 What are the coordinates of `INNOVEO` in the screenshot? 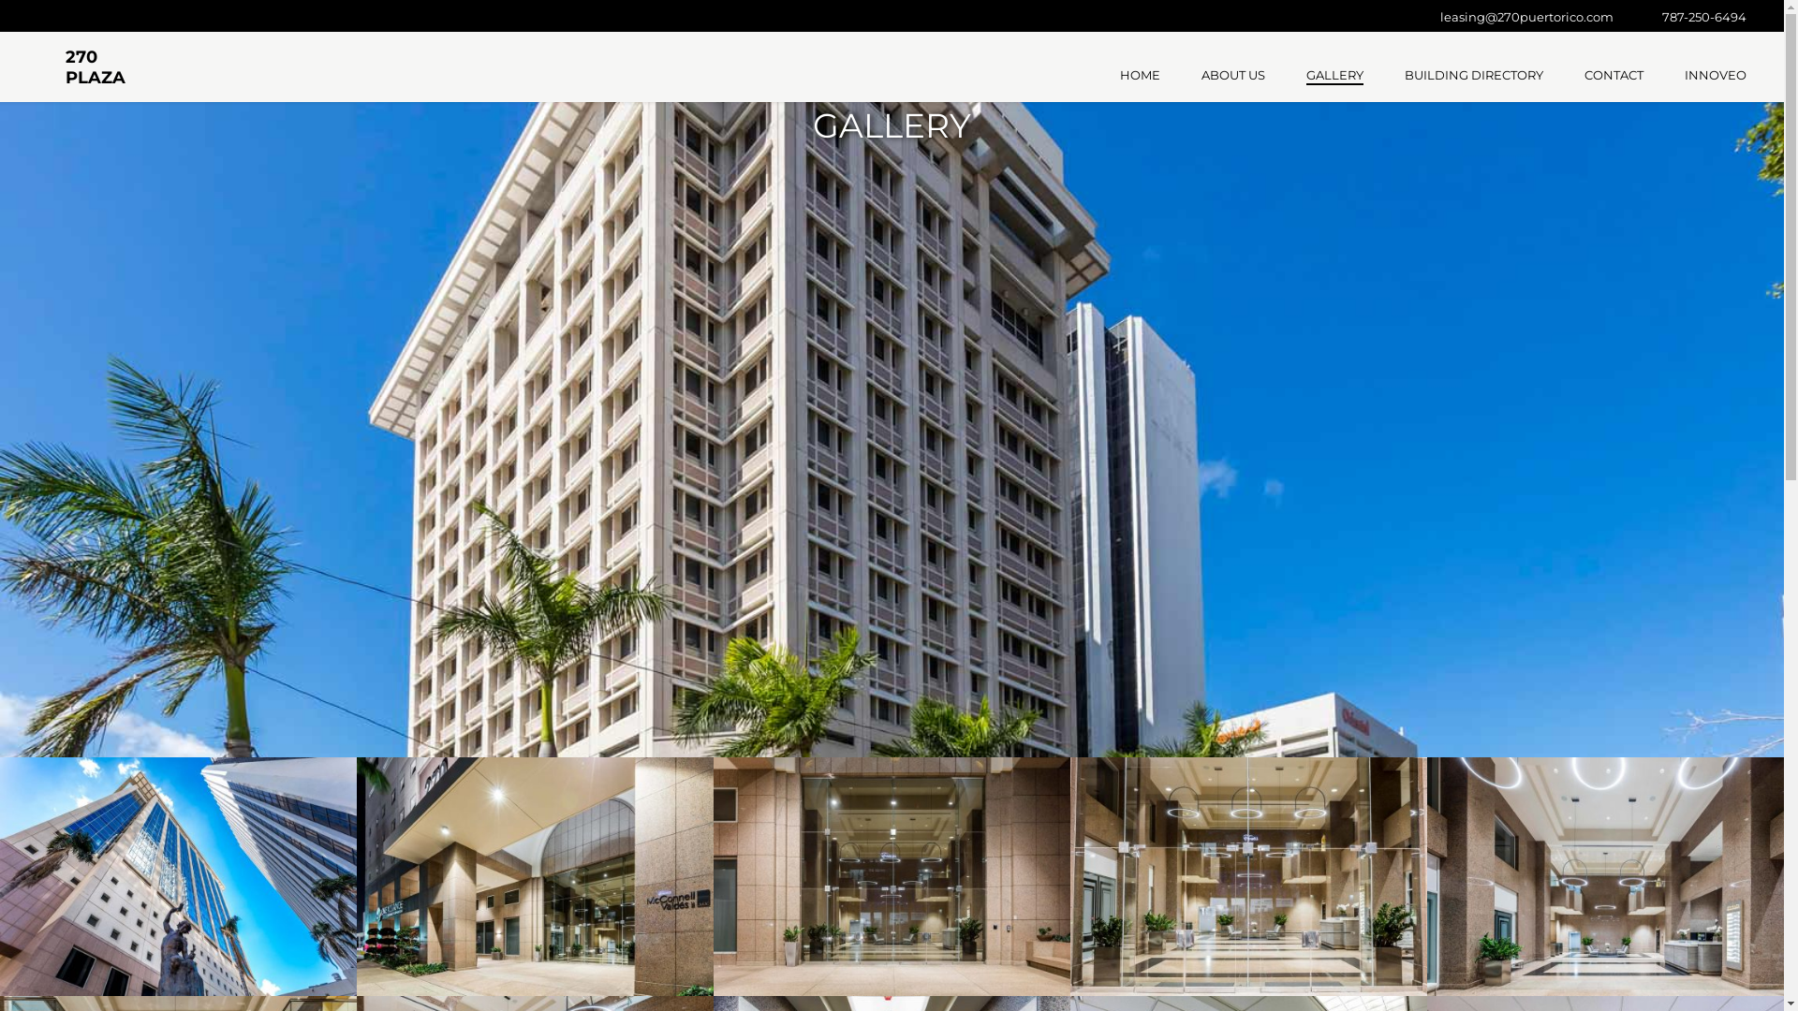 It's located at (1716, 77).